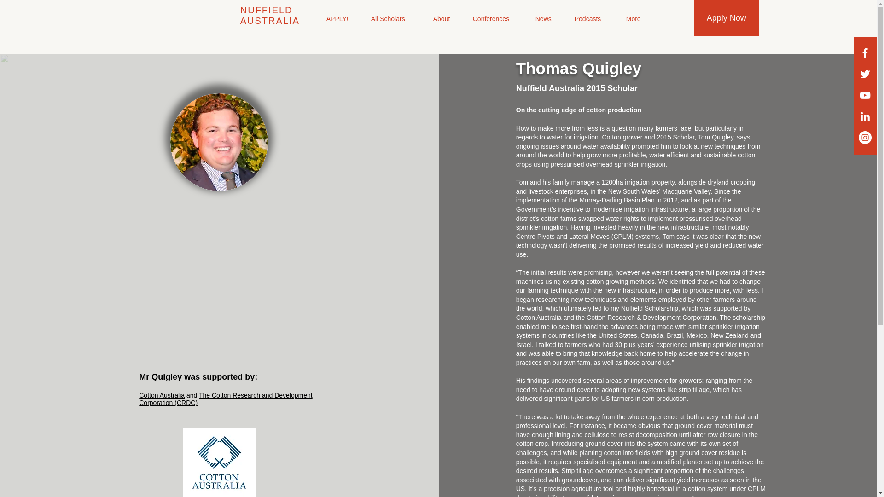 The image size is (884, 497). Describe the element at coordinates (51, 17) in the screenshot. I see `NUFFIELD ` at that location.